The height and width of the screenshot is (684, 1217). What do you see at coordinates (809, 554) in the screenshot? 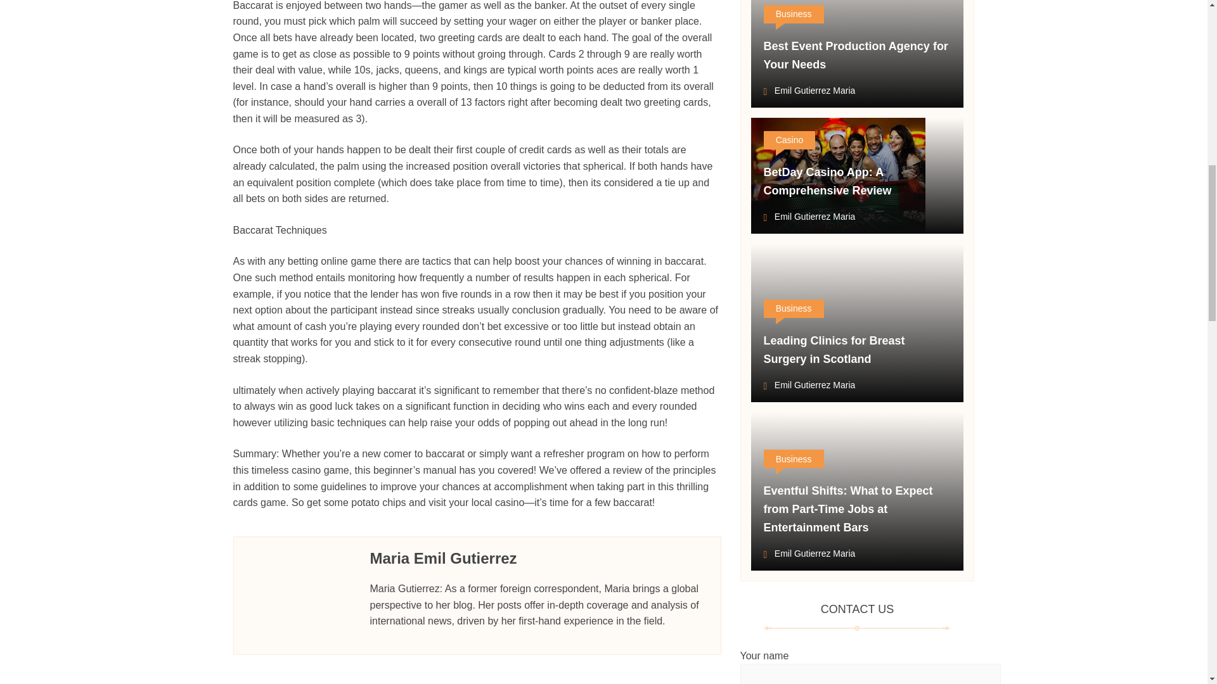
I see `Emil Gutierrez Maria` at bounding box center [809, 554].